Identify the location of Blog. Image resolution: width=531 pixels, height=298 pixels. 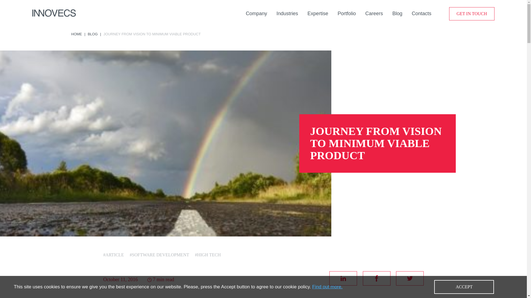
(397, 13).